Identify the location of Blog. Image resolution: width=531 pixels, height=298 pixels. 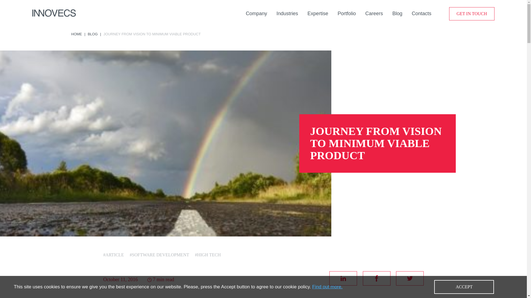
(397, 13).